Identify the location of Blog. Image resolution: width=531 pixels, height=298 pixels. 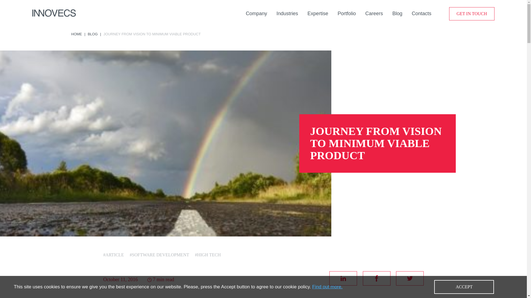
(397, 13).